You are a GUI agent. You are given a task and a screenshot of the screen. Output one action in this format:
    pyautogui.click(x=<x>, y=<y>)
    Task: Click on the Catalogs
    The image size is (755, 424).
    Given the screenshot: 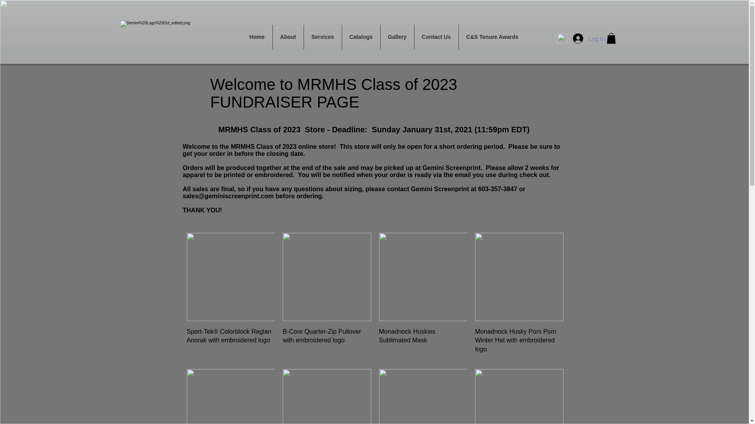 What is the action you would take?
    pyautogui.click(x=361, y=37)
    